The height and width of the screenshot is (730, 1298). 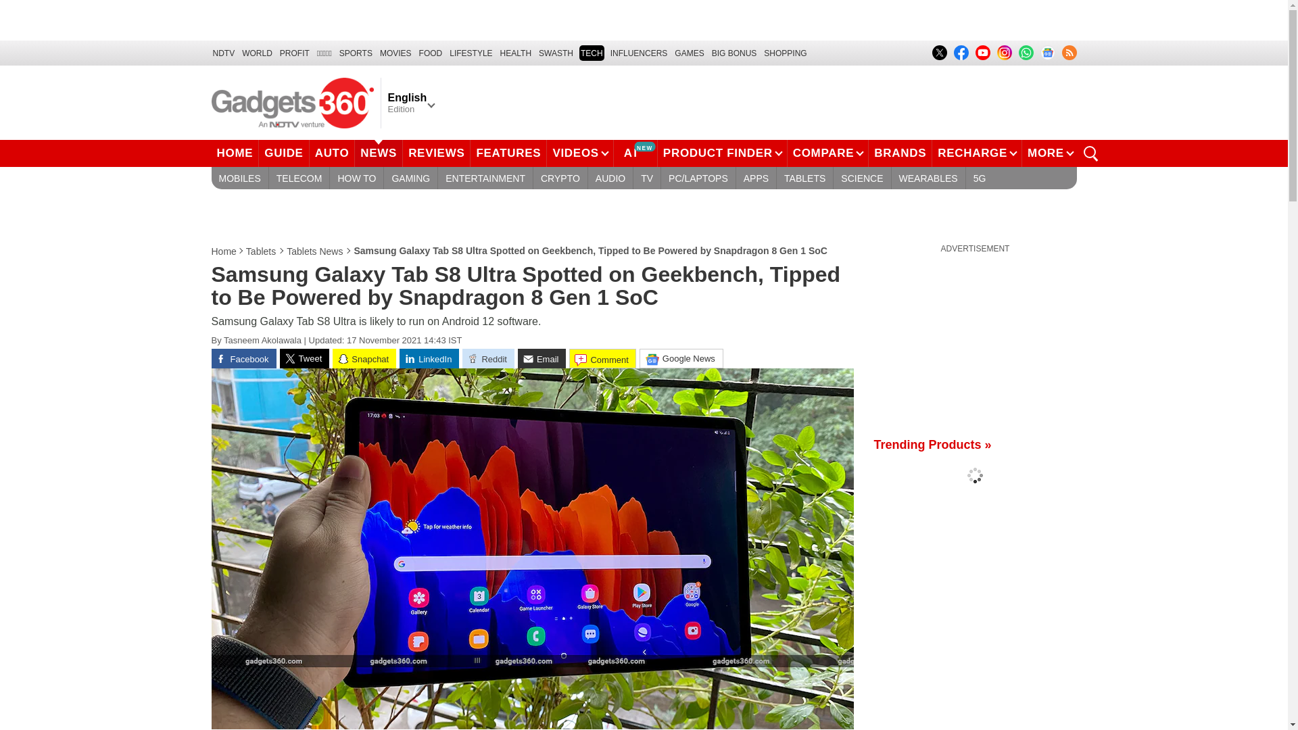 What do you see at coordinates (283, 153) in the screenshot?
I see `GUIDE` at bounding box center [283, 153].